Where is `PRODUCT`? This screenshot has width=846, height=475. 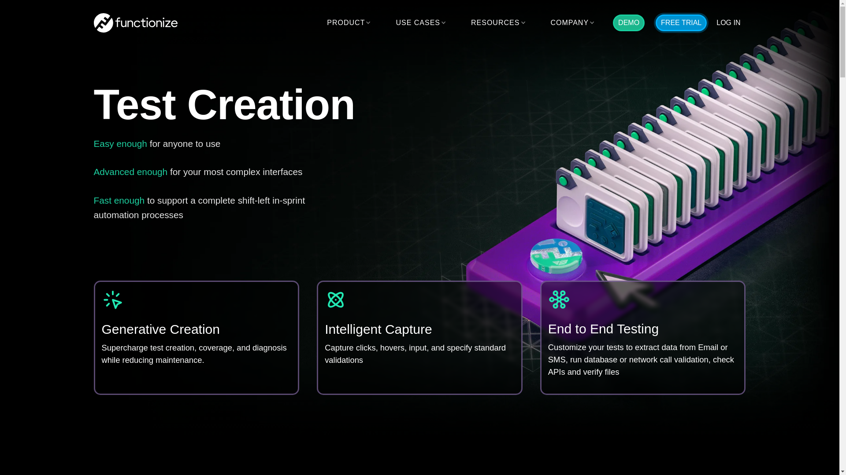
PRODUCT is located at coordinates (345, 23).